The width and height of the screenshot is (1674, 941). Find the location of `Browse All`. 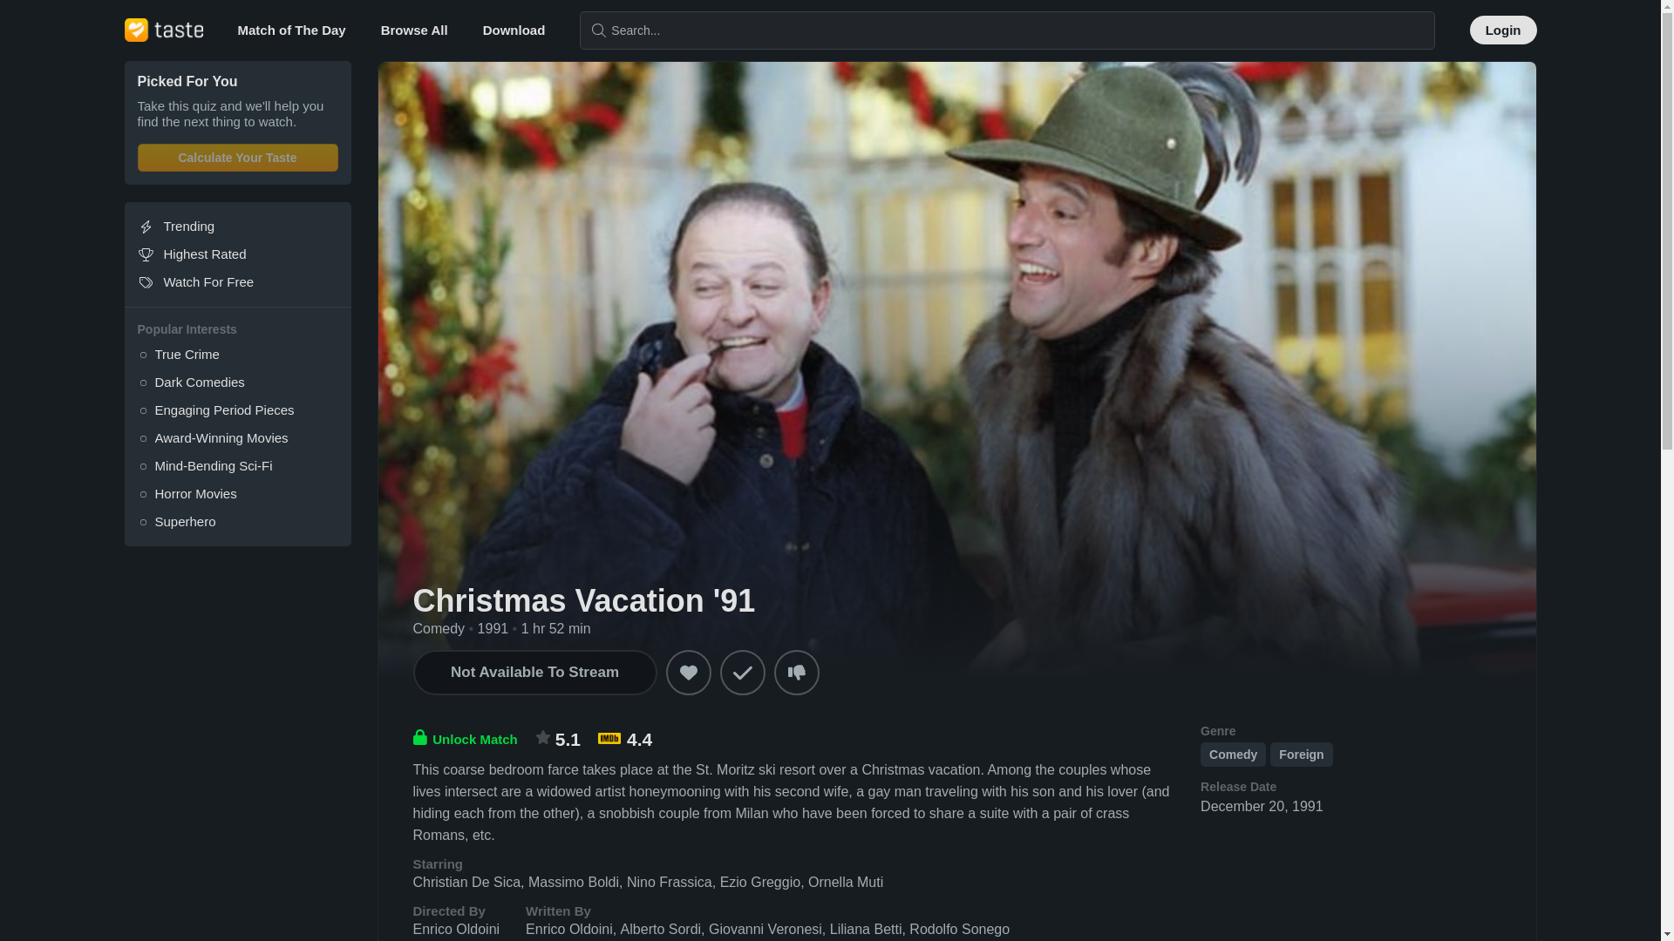

Browse All is located at coordinates (415, 30).